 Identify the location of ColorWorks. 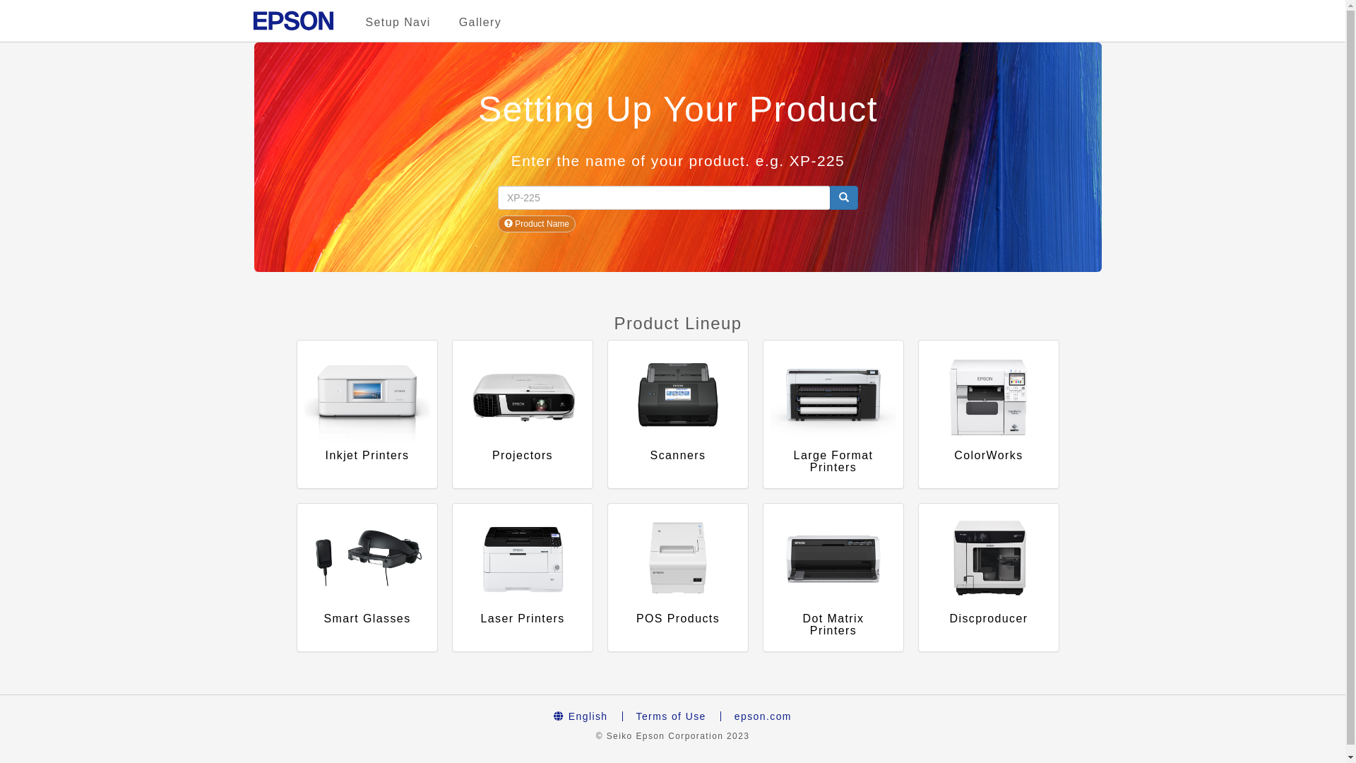
(989, 414).